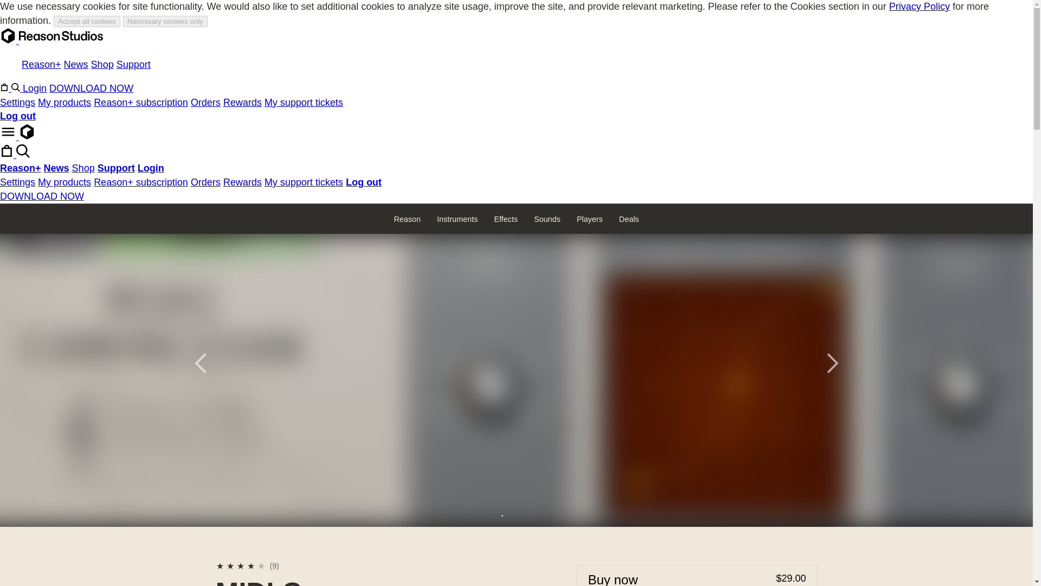 The width and height of the screenshot is (1041, 586). I want to click on Deals, so click(629, 219).